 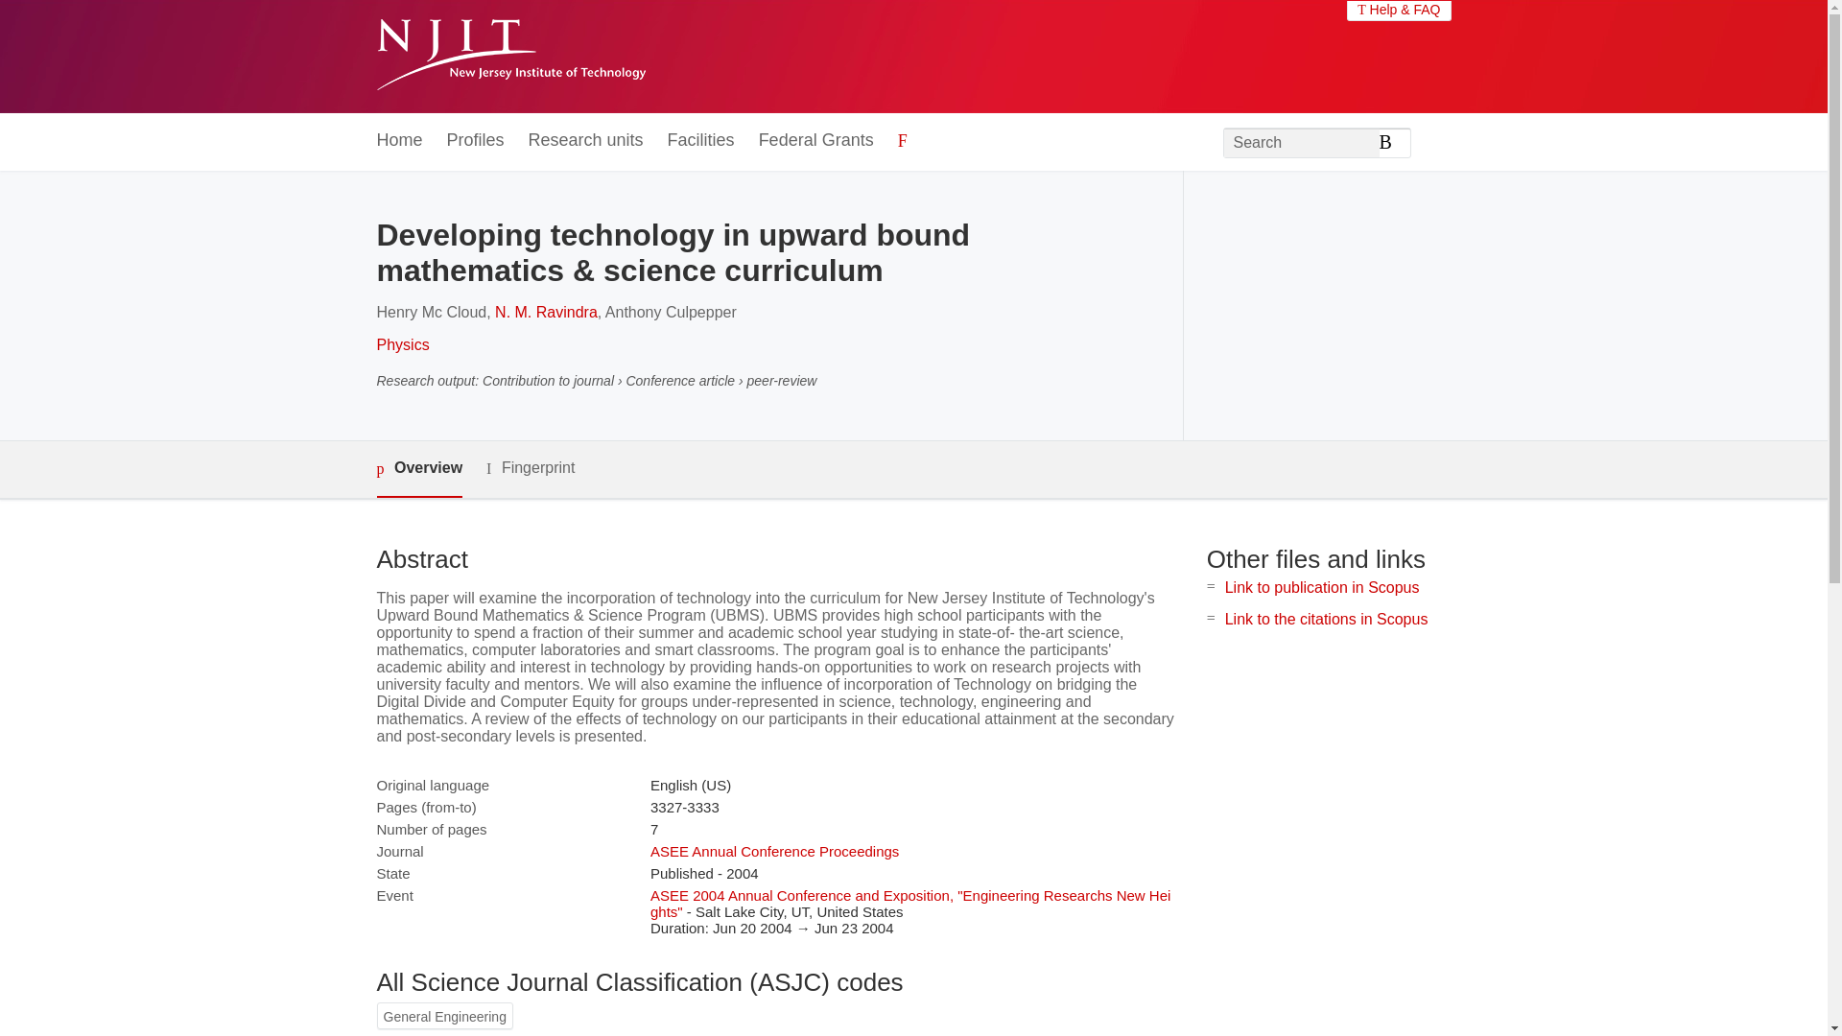 I want to click on Federal Grants, so click(x=815, y=141).